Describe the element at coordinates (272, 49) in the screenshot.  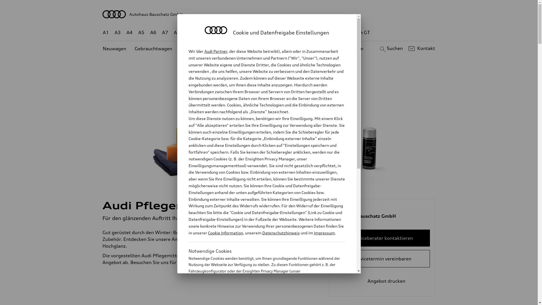
I see `Kundenservice` at that location.